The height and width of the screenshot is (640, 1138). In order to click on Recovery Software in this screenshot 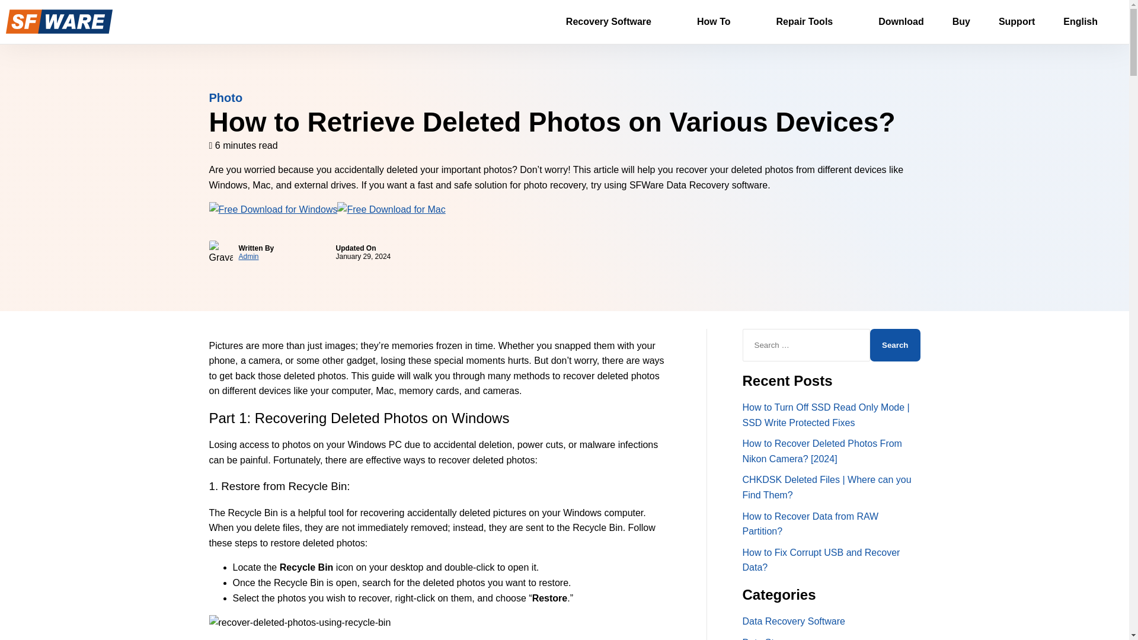, I will do `click(618, 22)`.